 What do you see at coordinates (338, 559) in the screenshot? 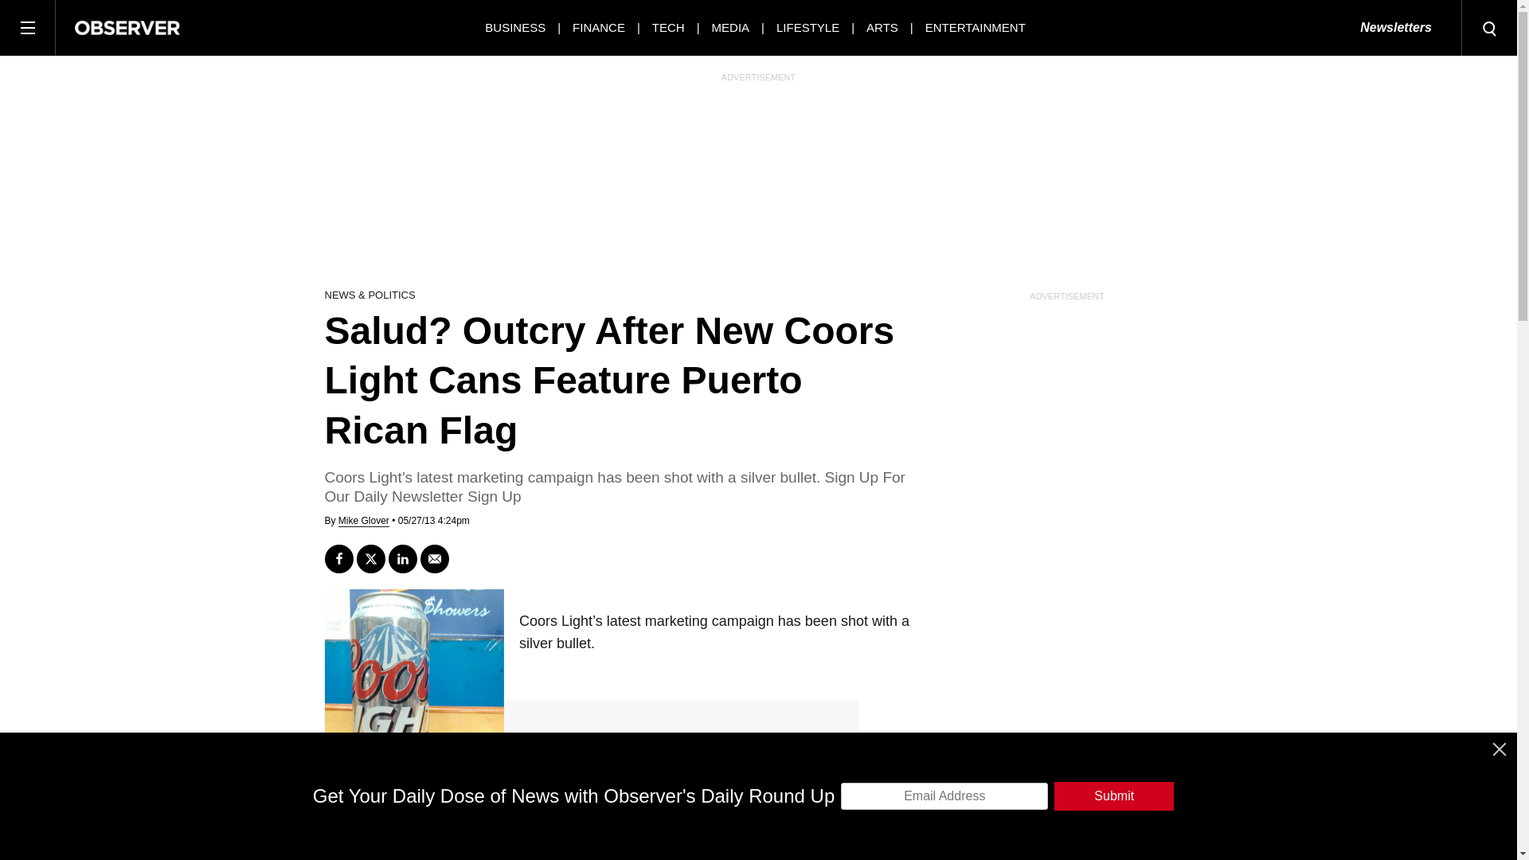
I see `Share on Facebook` at bounding box center [338, 559].